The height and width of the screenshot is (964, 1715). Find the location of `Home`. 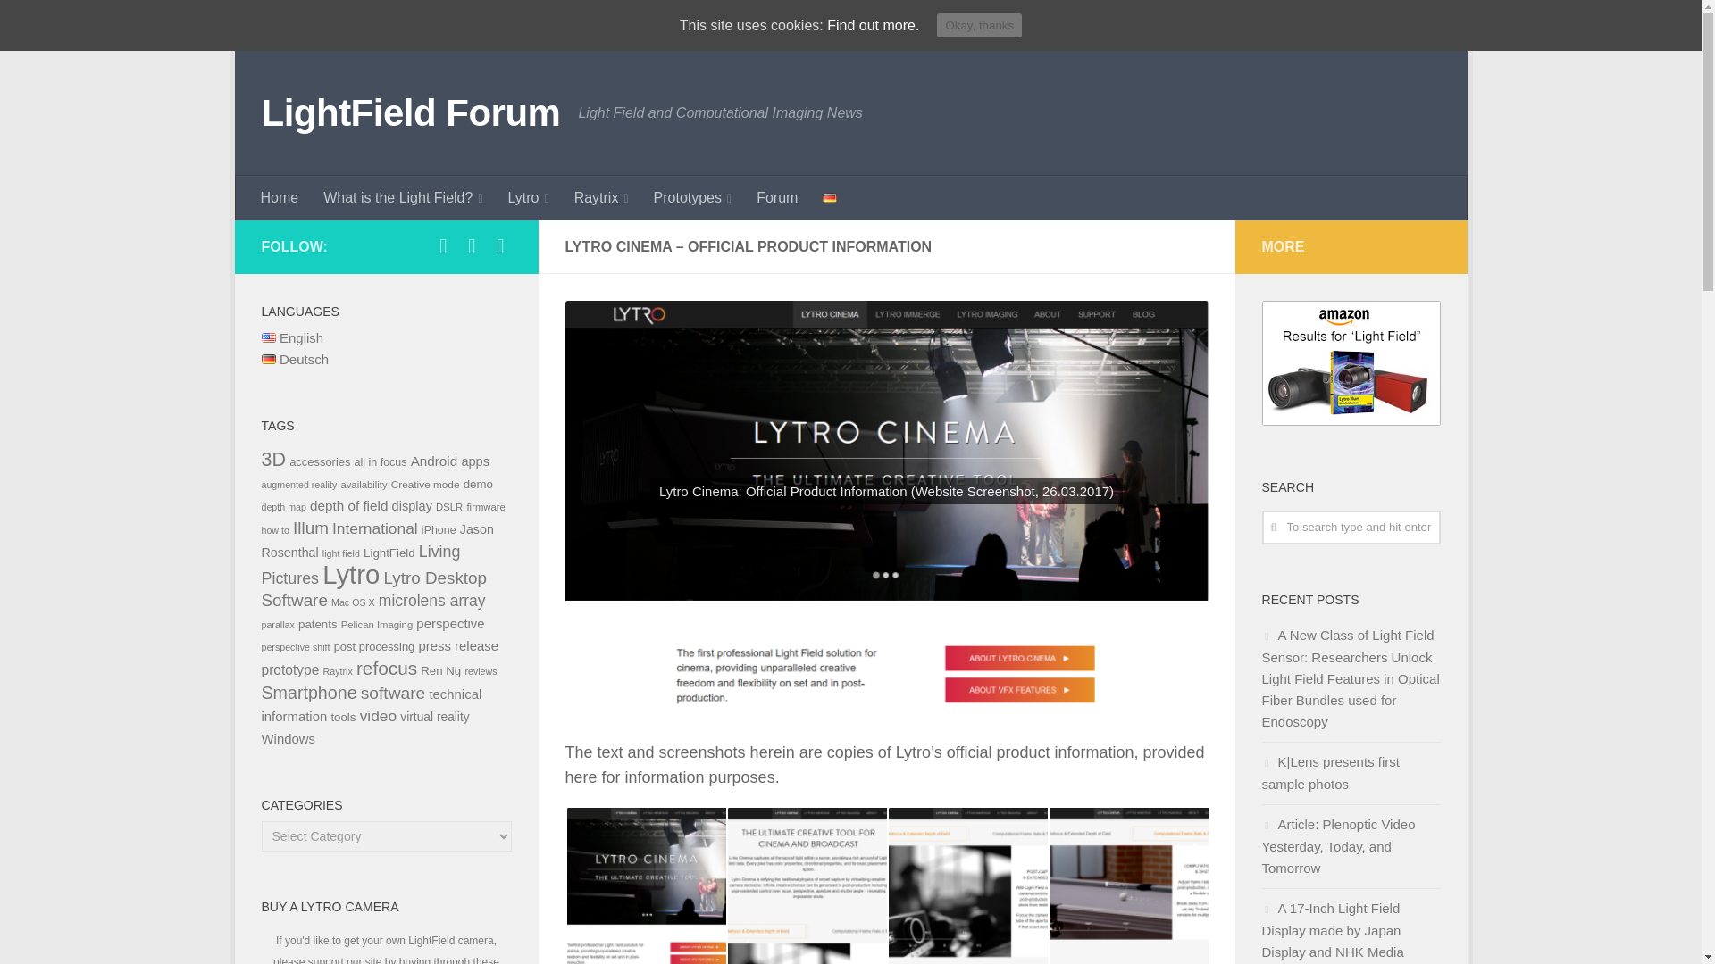

Home is located at coordinates (280, 198).